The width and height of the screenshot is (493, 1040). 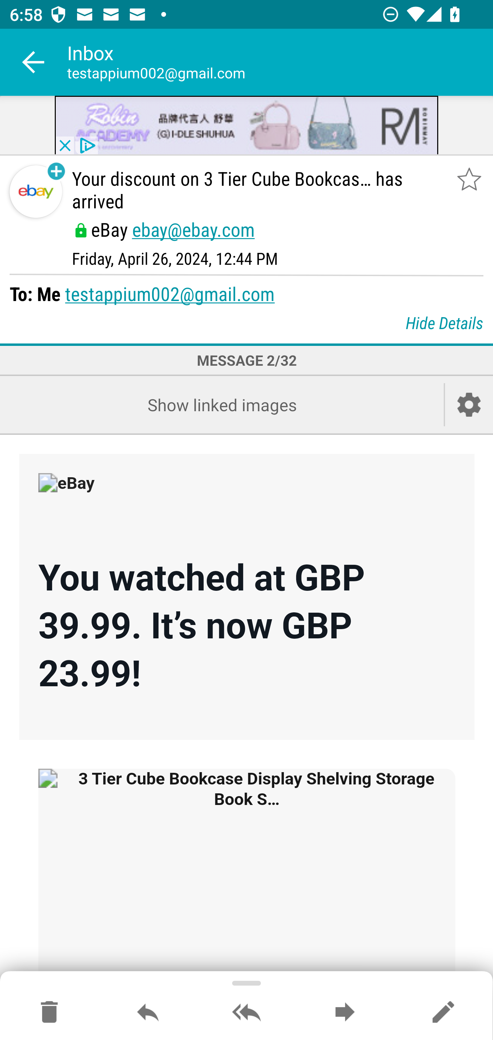 What do you see at coordinates (246, 1013) in the screenshot?
I see `Reply all` at bounding box center [246, 1013].